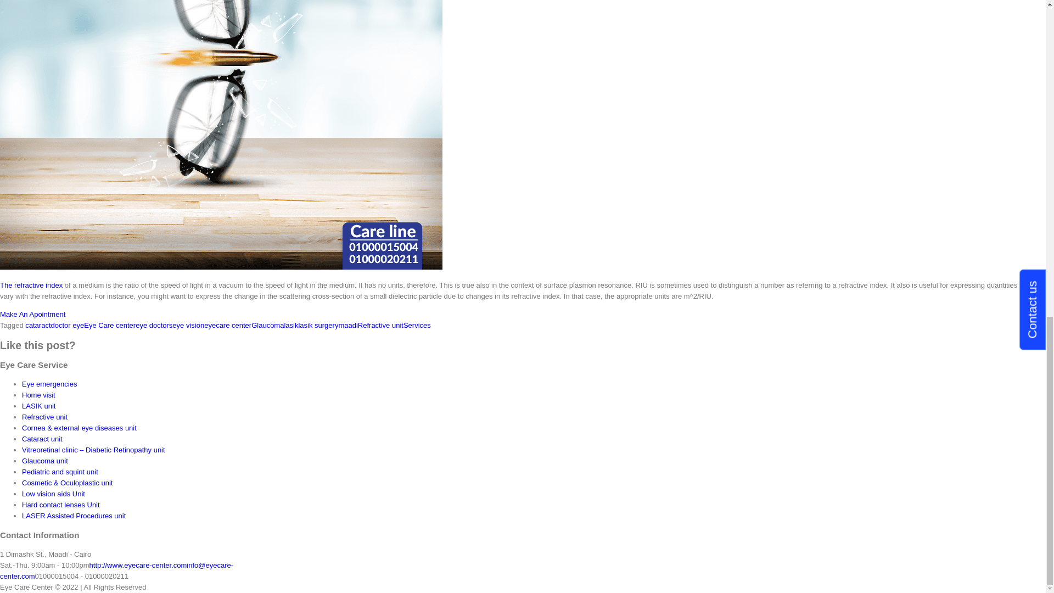 Image resolution: width=1054 pixels, height=593 pixels. What do you see at coordinates (110, 325) in the screenshot?
I see `Eye Care center` at bounding box center [110, 325].